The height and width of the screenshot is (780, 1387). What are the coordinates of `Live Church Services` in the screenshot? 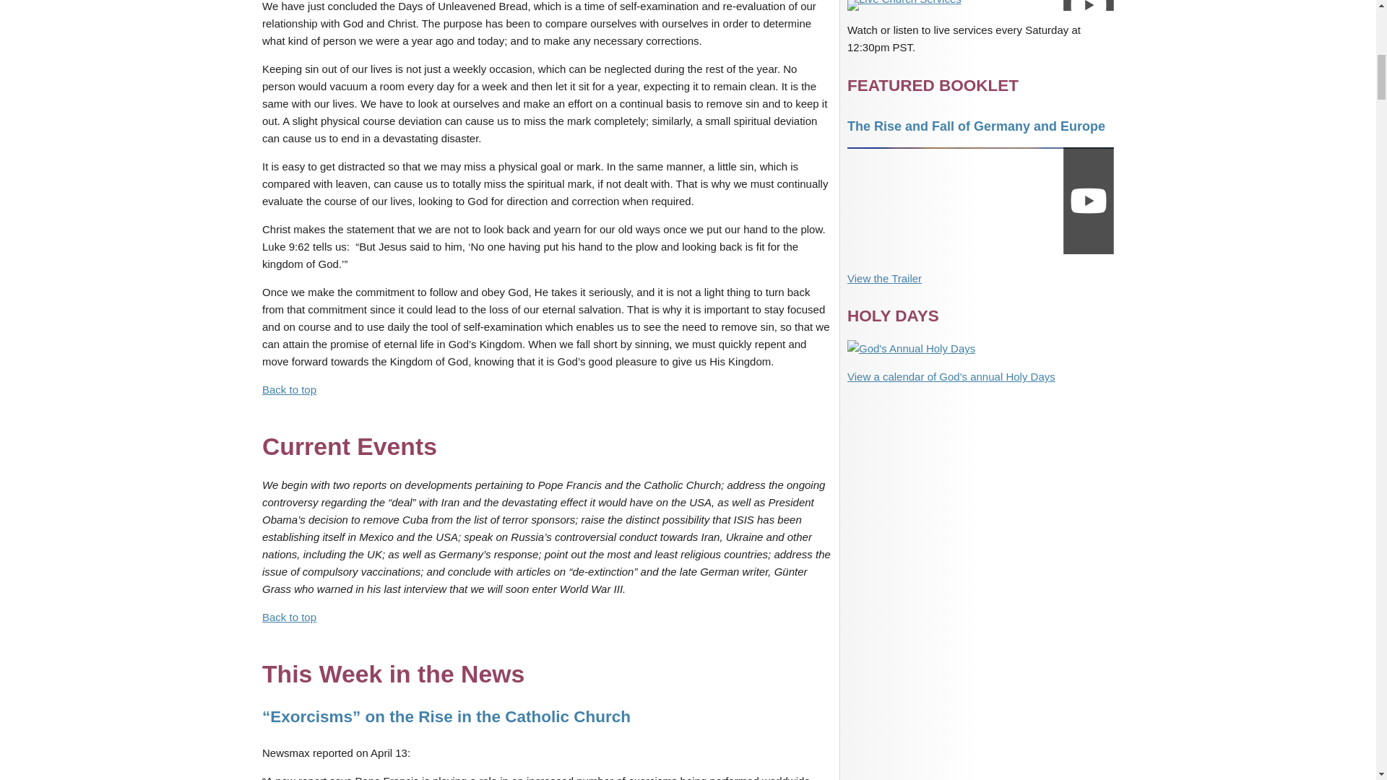 It's located at (980, 6).